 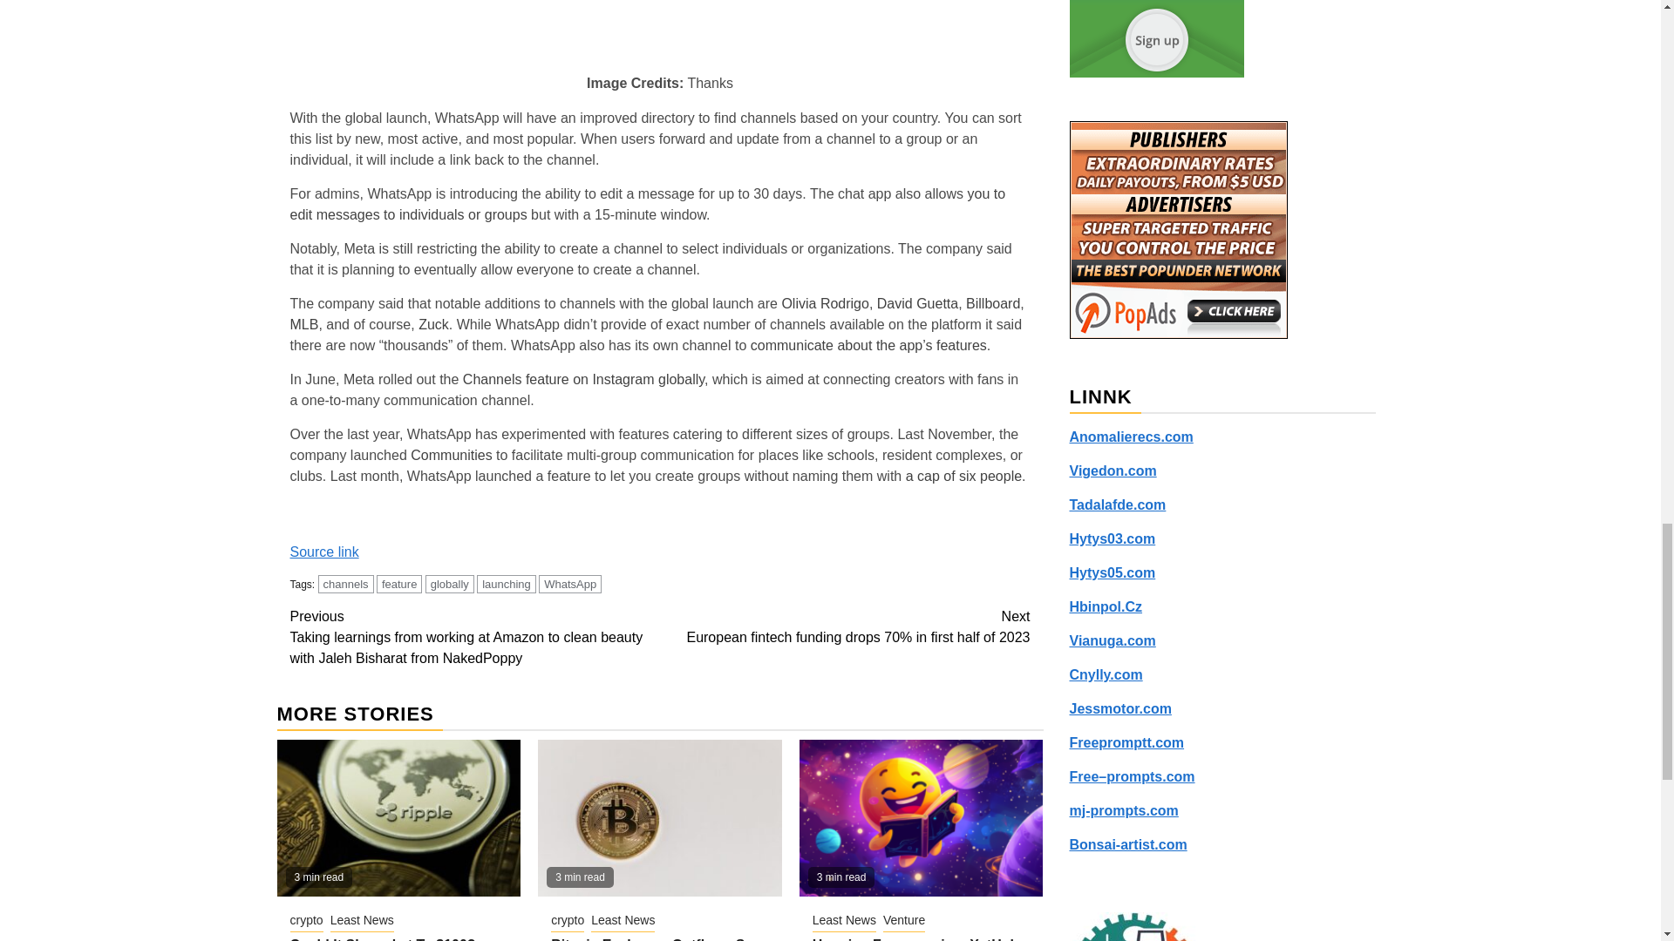 I want to click on you to edit messages to individuals or groups, so click(x=647, y=204).